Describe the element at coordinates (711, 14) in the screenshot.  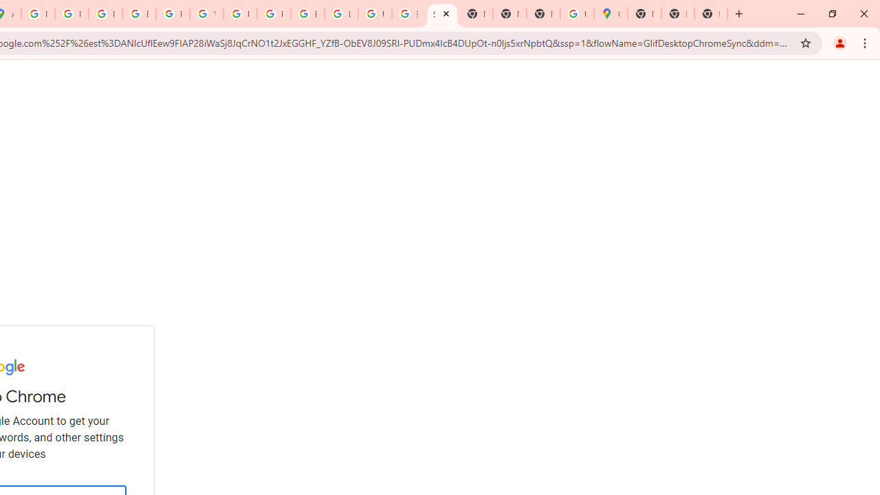
I see `New Tab` at that location.